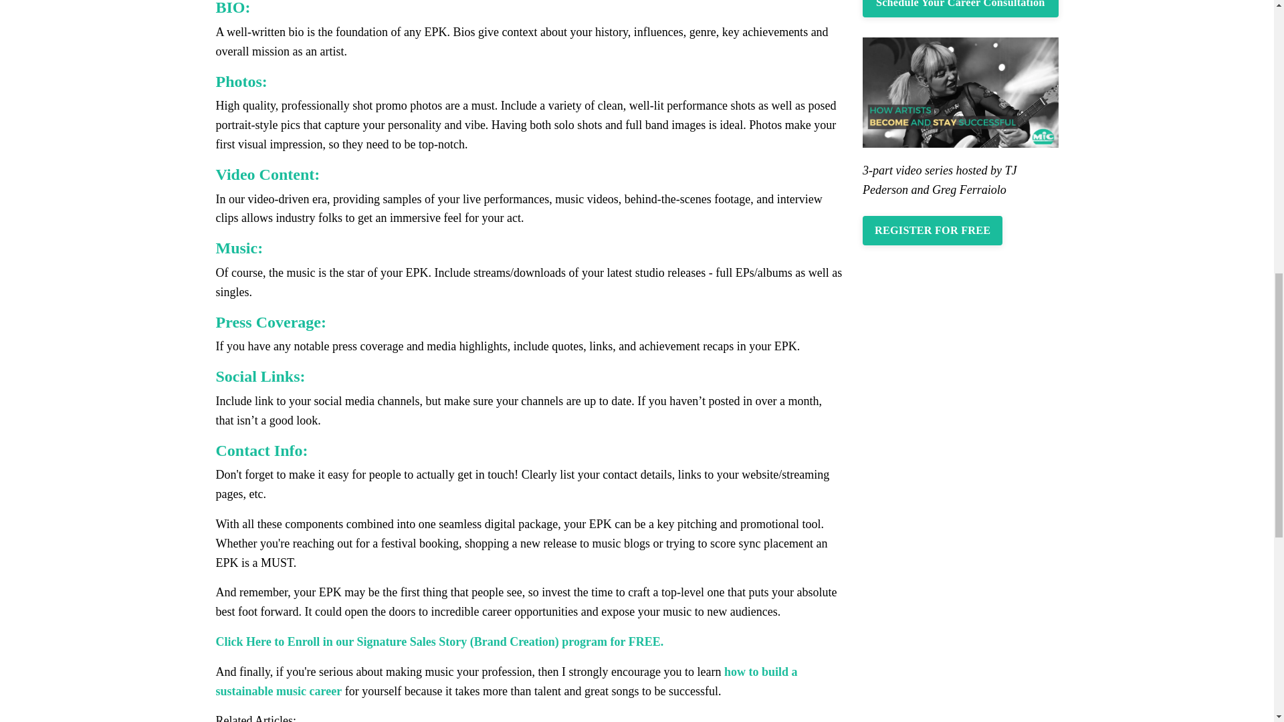 This screenshot has width=1284, height=722. I want to click on Schedule Your Career Consultation, so click(960, 8).